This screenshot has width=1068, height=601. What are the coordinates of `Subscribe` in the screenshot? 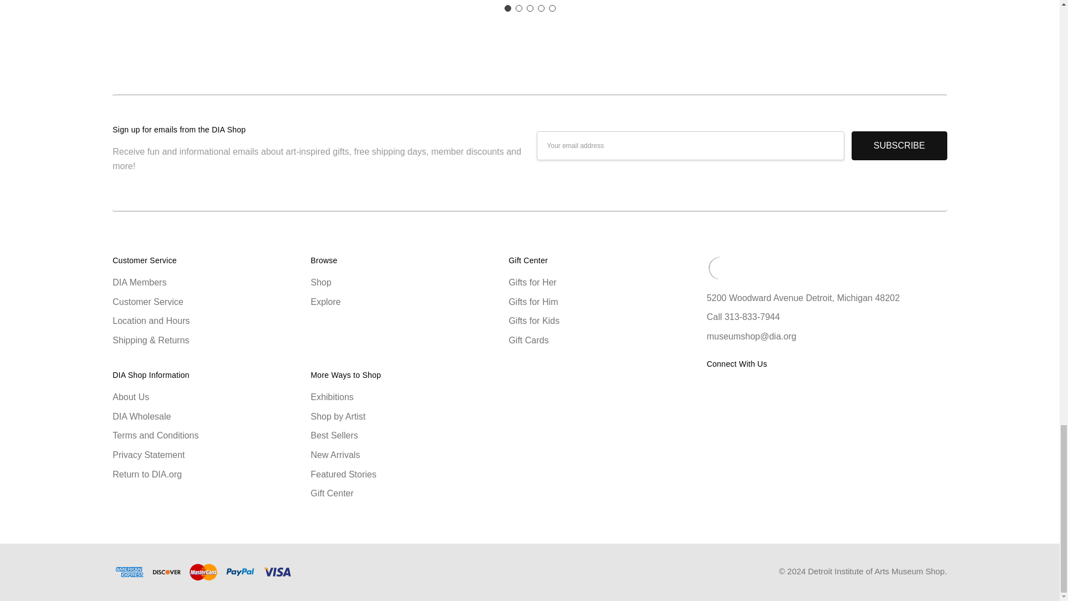 It's located at (899, 146).